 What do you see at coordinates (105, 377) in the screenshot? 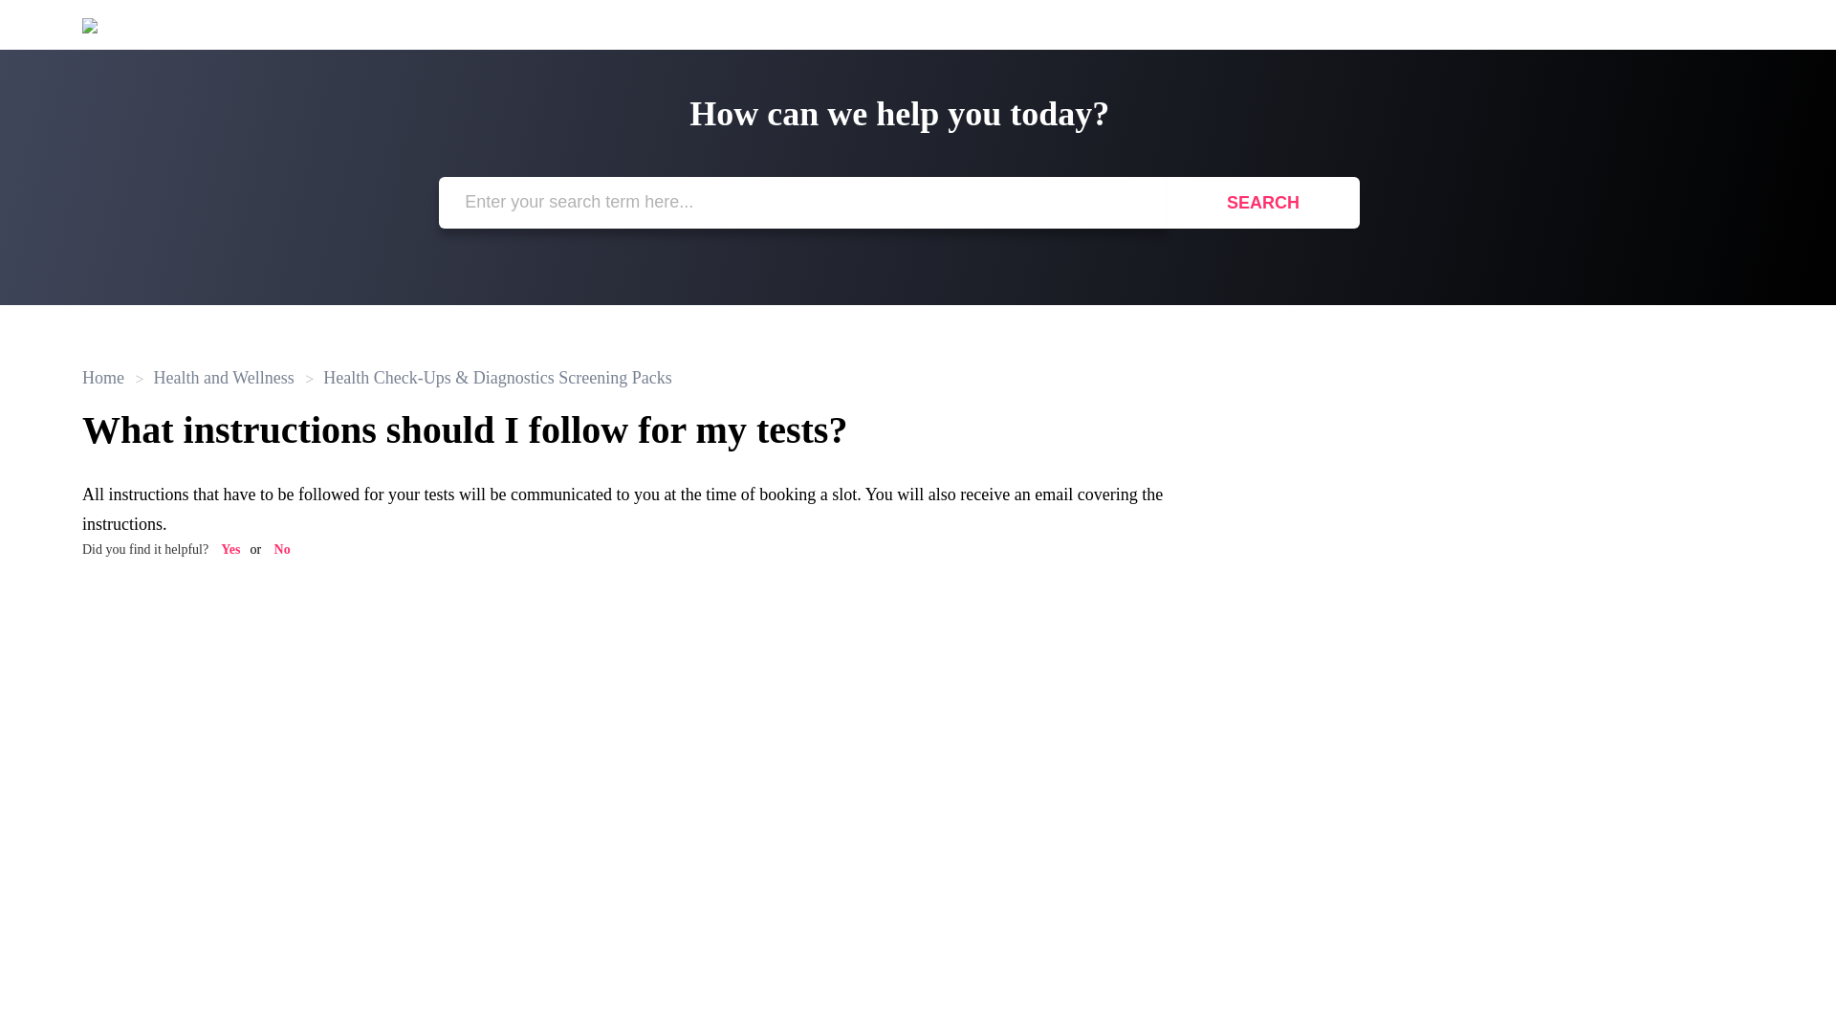
I see `Home` at bounding box center [105, 377].